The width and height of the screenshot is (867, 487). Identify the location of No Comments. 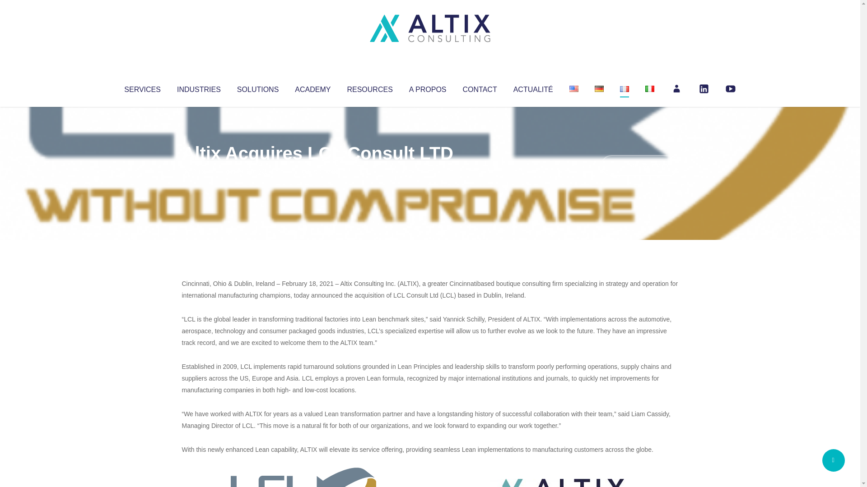
(639, 165).